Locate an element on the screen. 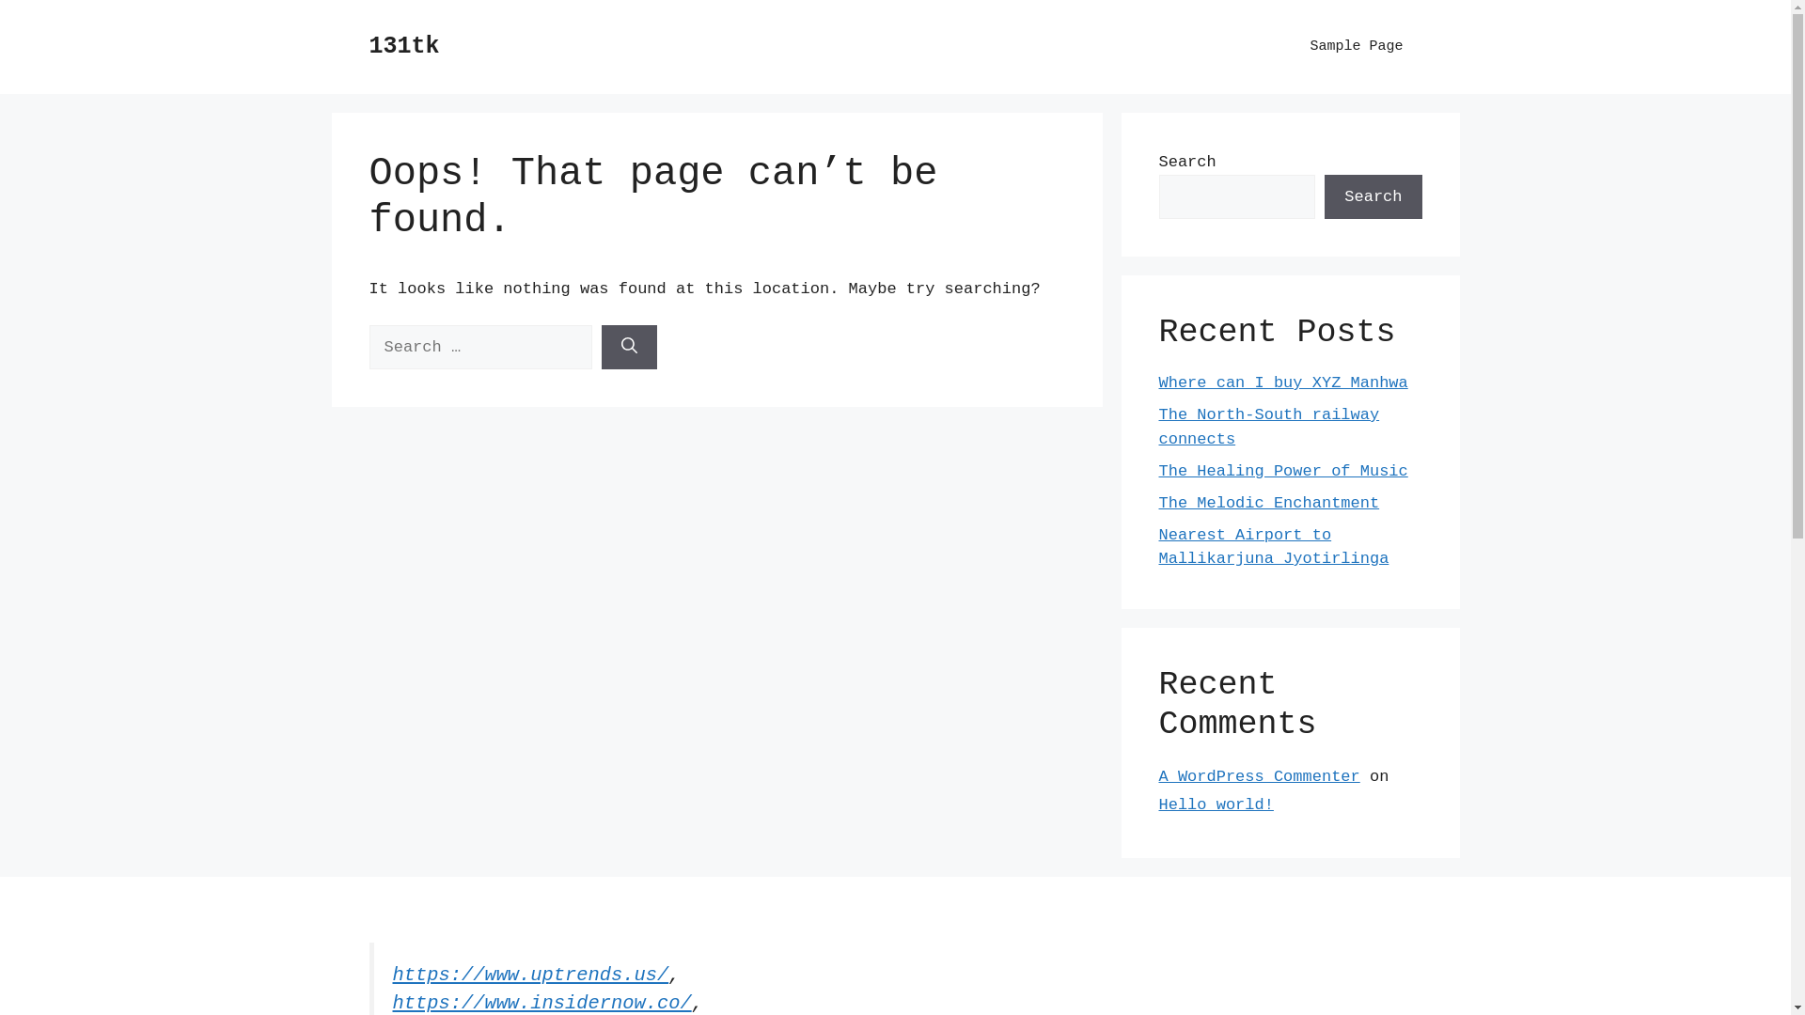 This screenshot has width=1805, height=1015. Hello world! is located at coordinates (1216, 804).